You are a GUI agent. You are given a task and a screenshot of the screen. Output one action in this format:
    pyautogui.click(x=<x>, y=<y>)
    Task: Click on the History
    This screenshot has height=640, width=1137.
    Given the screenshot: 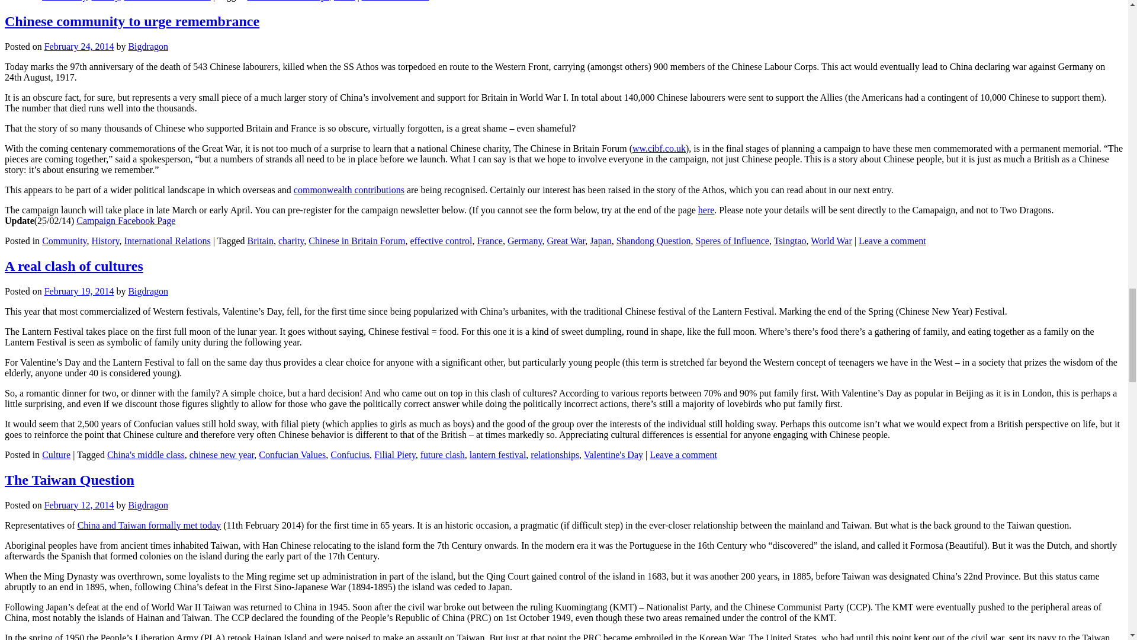 What is the action you would take?
    pyautogui.click(x=105, y=1)
    